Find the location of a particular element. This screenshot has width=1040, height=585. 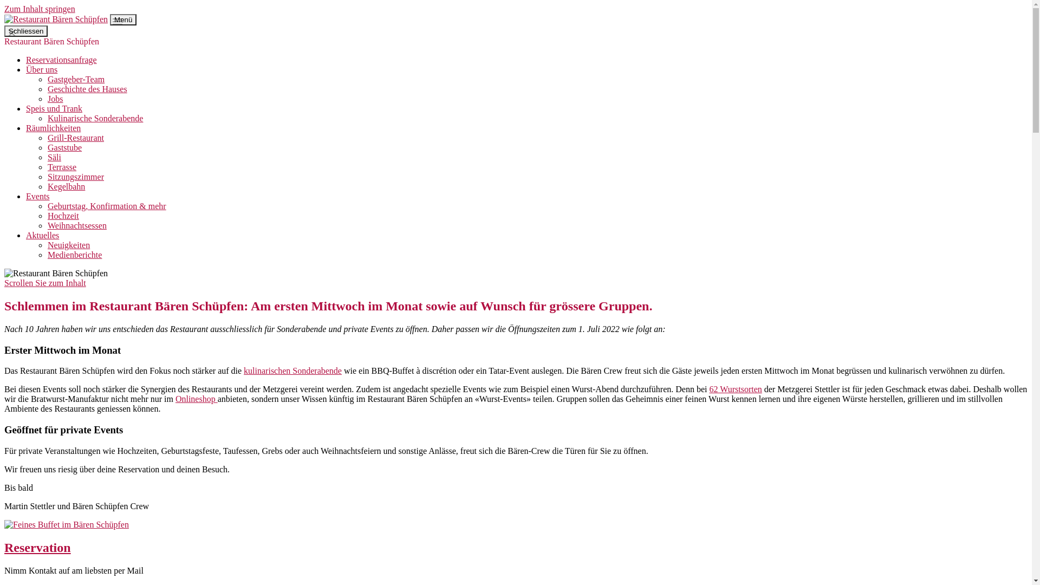

Medienberichte is located at coordinates (75, 255).